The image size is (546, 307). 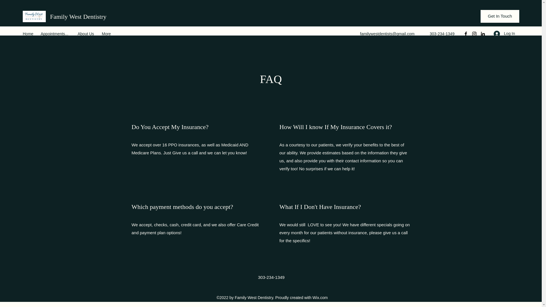 I want to click on About Us, so click(x=87, y=34).